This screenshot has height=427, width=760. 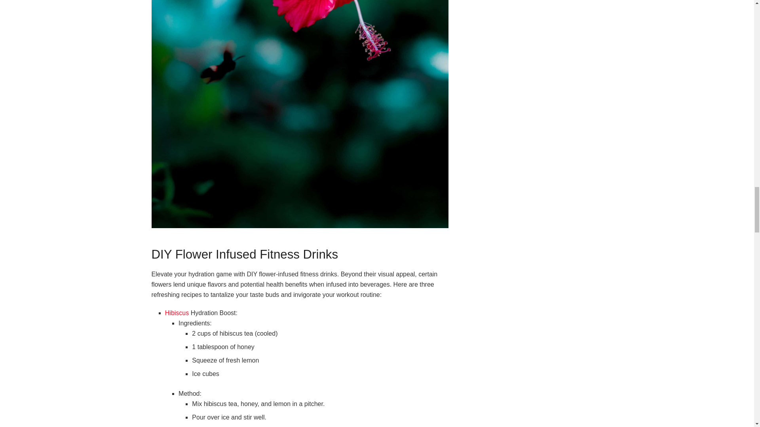 What do you see at coordinates (177, 313) in the screenshot?
I see `Hibiscus` at bounding box center [177, 313].